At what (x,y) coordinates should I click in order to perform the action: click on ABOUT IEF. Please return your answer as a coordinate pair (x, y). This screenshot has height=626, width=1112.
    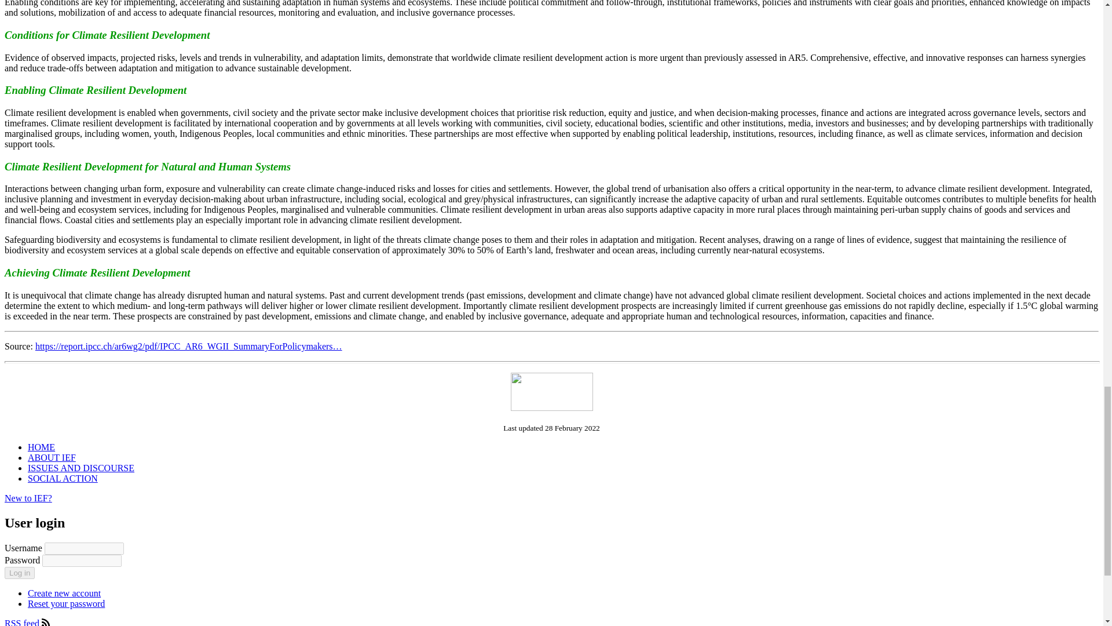
    Looking at the image, I should click on (52, 457).